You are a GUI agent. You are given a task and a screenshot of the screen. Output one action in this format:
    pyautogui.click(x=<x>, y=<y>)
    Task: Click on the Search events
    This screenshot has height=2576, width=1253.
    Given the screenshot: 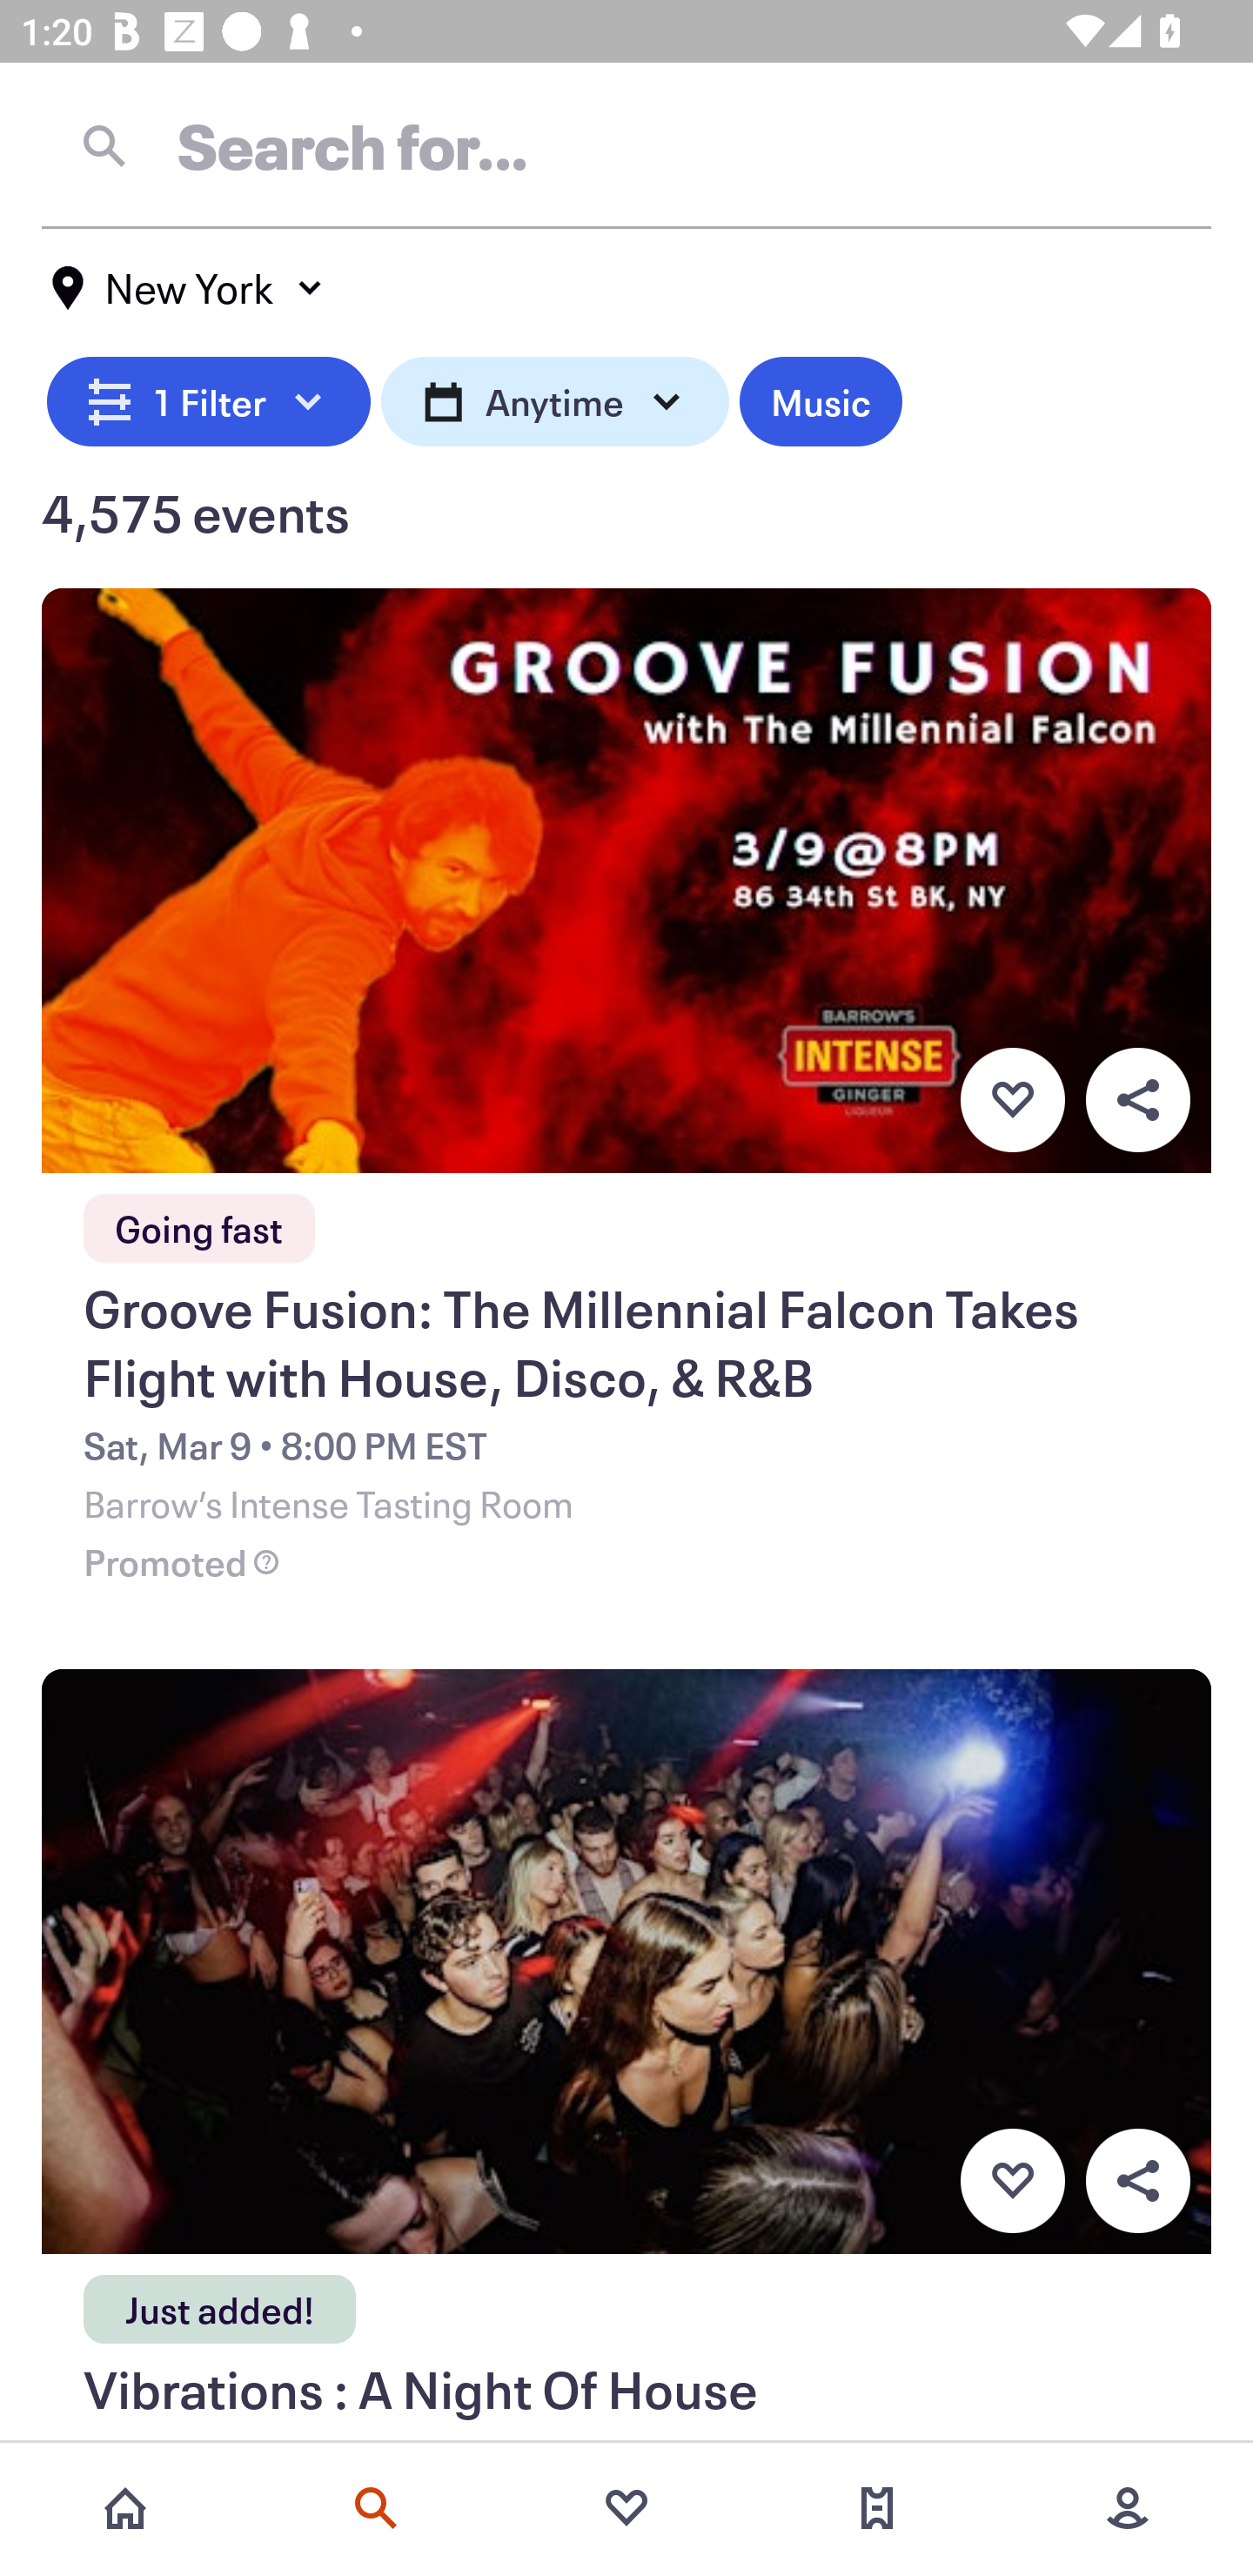 What is the action you would take?
    pyautogui.click(x=376, y=2508)
    